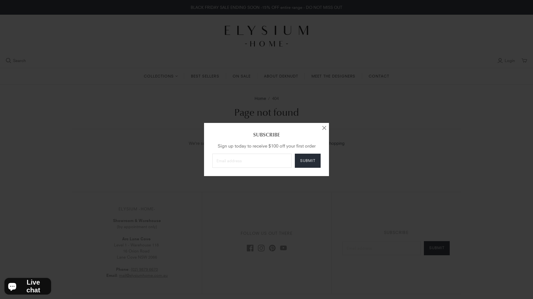 This screenshot has height=299, width=533. I want to click on mail@elysiumhome.com.au, so click(143, 275).